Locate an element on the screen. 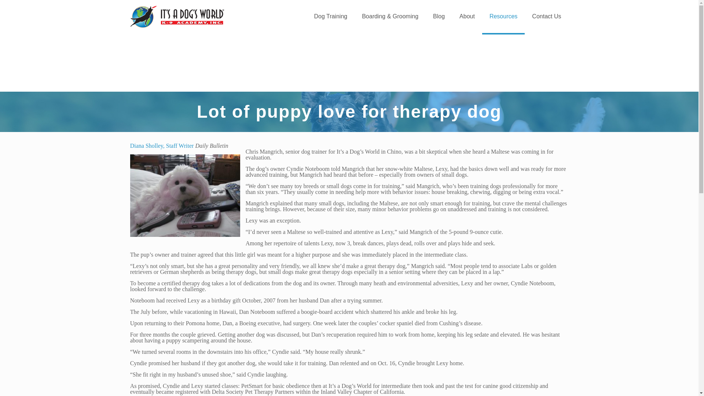  Dog Training is located at coordinates (330, 16).